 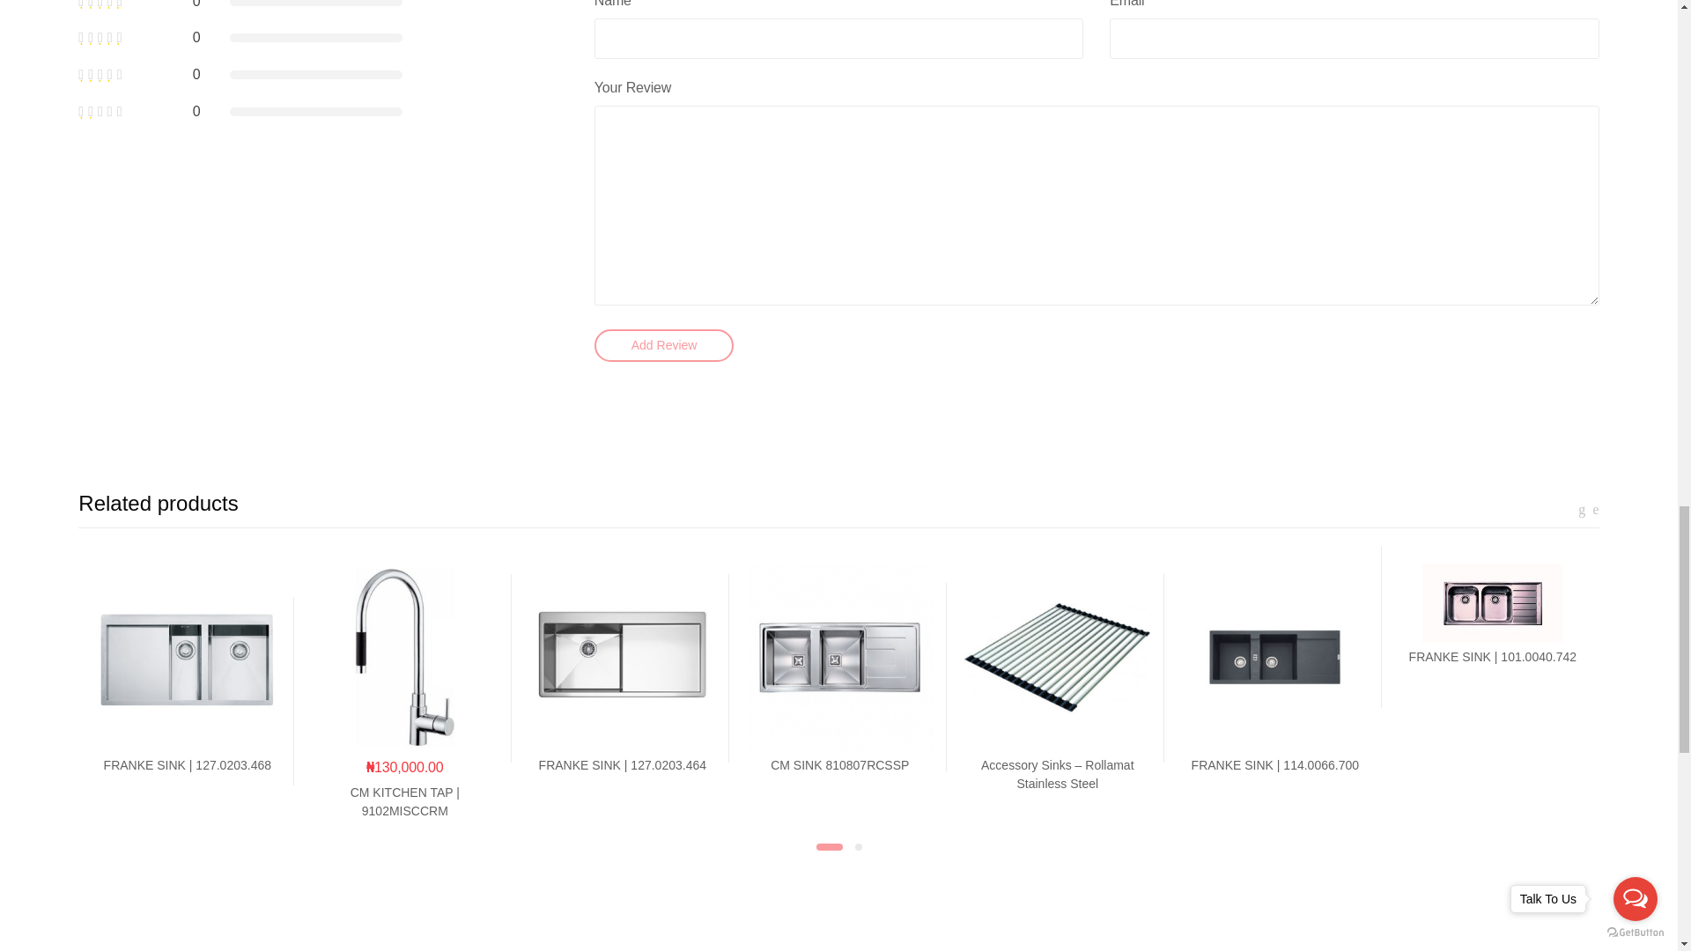 I want to click on Add Review, so click(x=664, y=345).